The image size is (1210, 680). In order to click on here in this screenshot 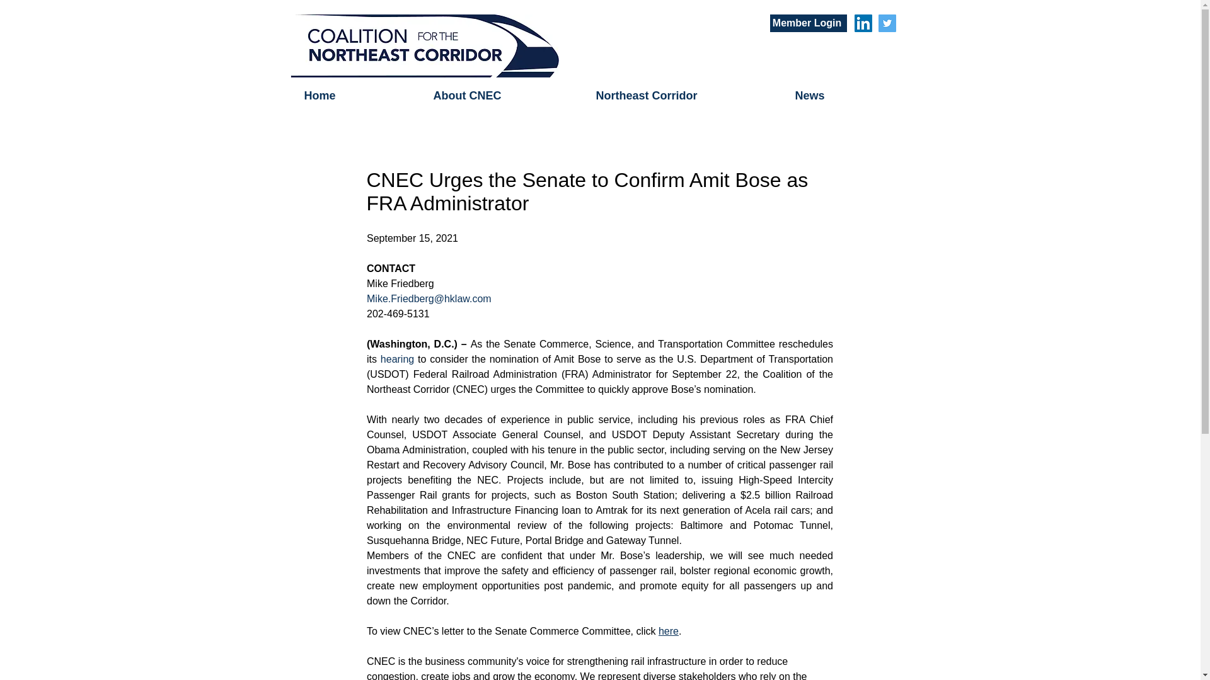, I will do `click(668, 631)`.